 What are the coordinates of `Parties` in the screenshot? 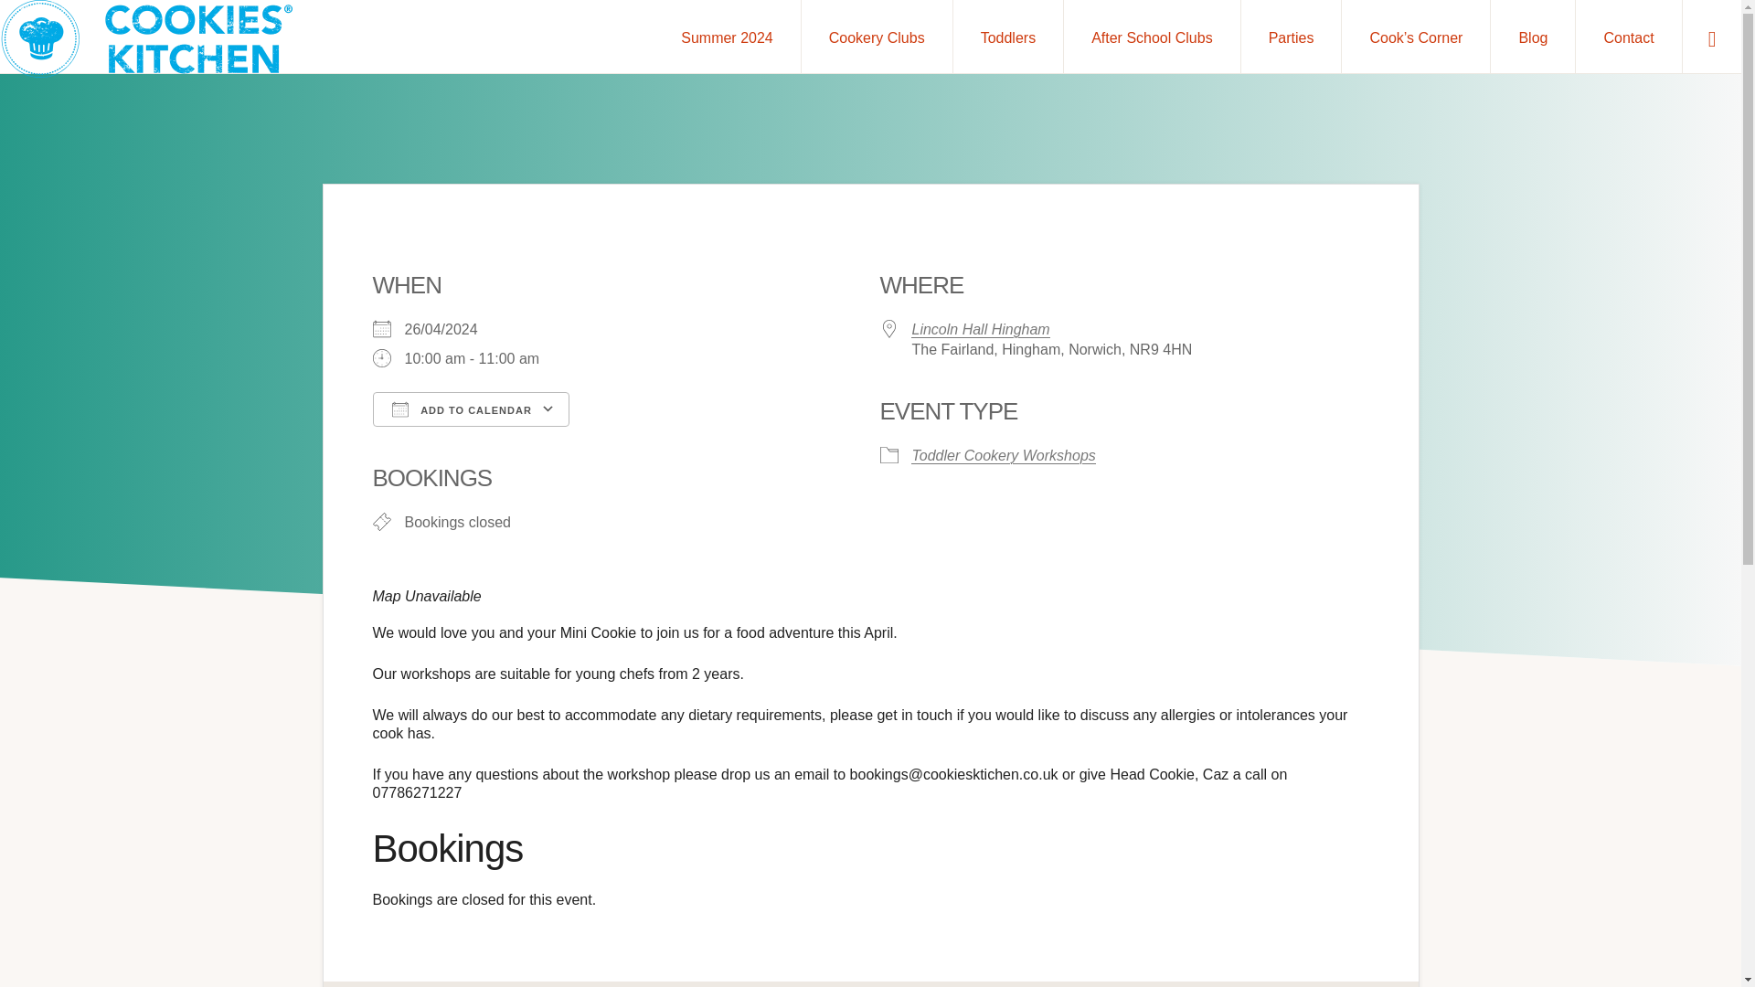 It's located at (1291, 37).